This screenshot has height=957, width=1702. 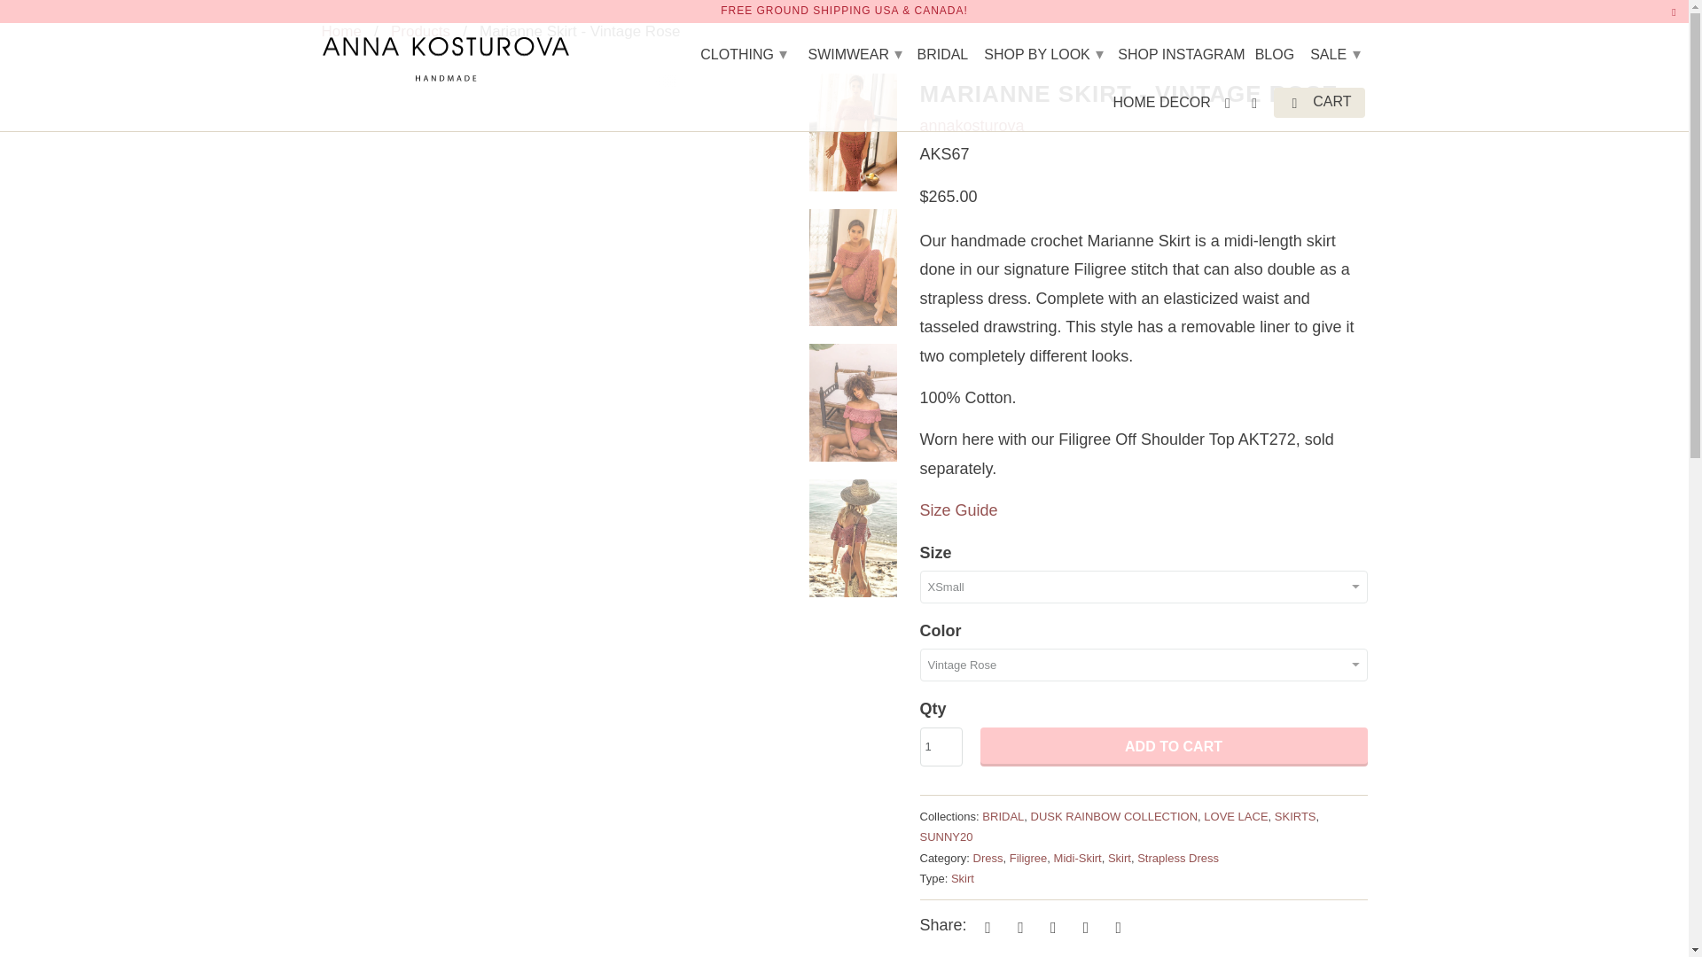 What do you see at coordinates (963, 878) in the screenshot?
I see `Skirt` at bounding box center [963, 878].